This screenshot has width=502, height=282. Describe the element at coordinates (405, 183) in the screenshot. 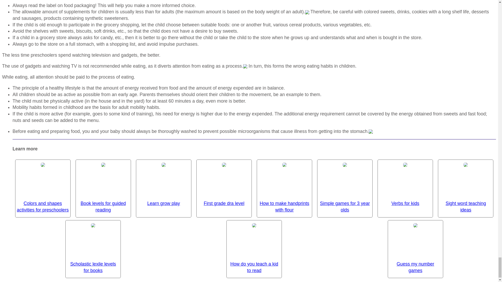

I see `Verbs for kids` at that location.